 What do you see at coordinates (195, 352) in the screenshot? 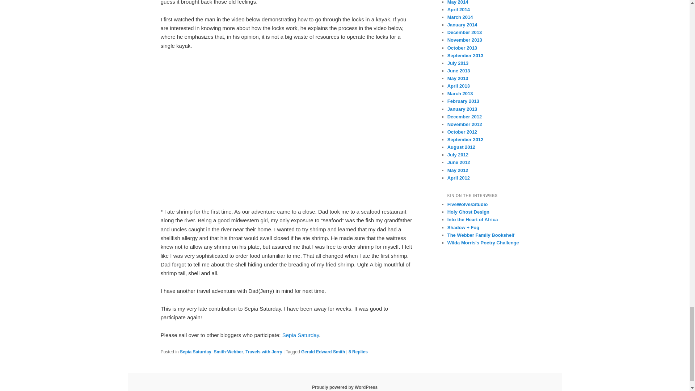
I see `Sepia Saturday` at bounding box center [195, 352].